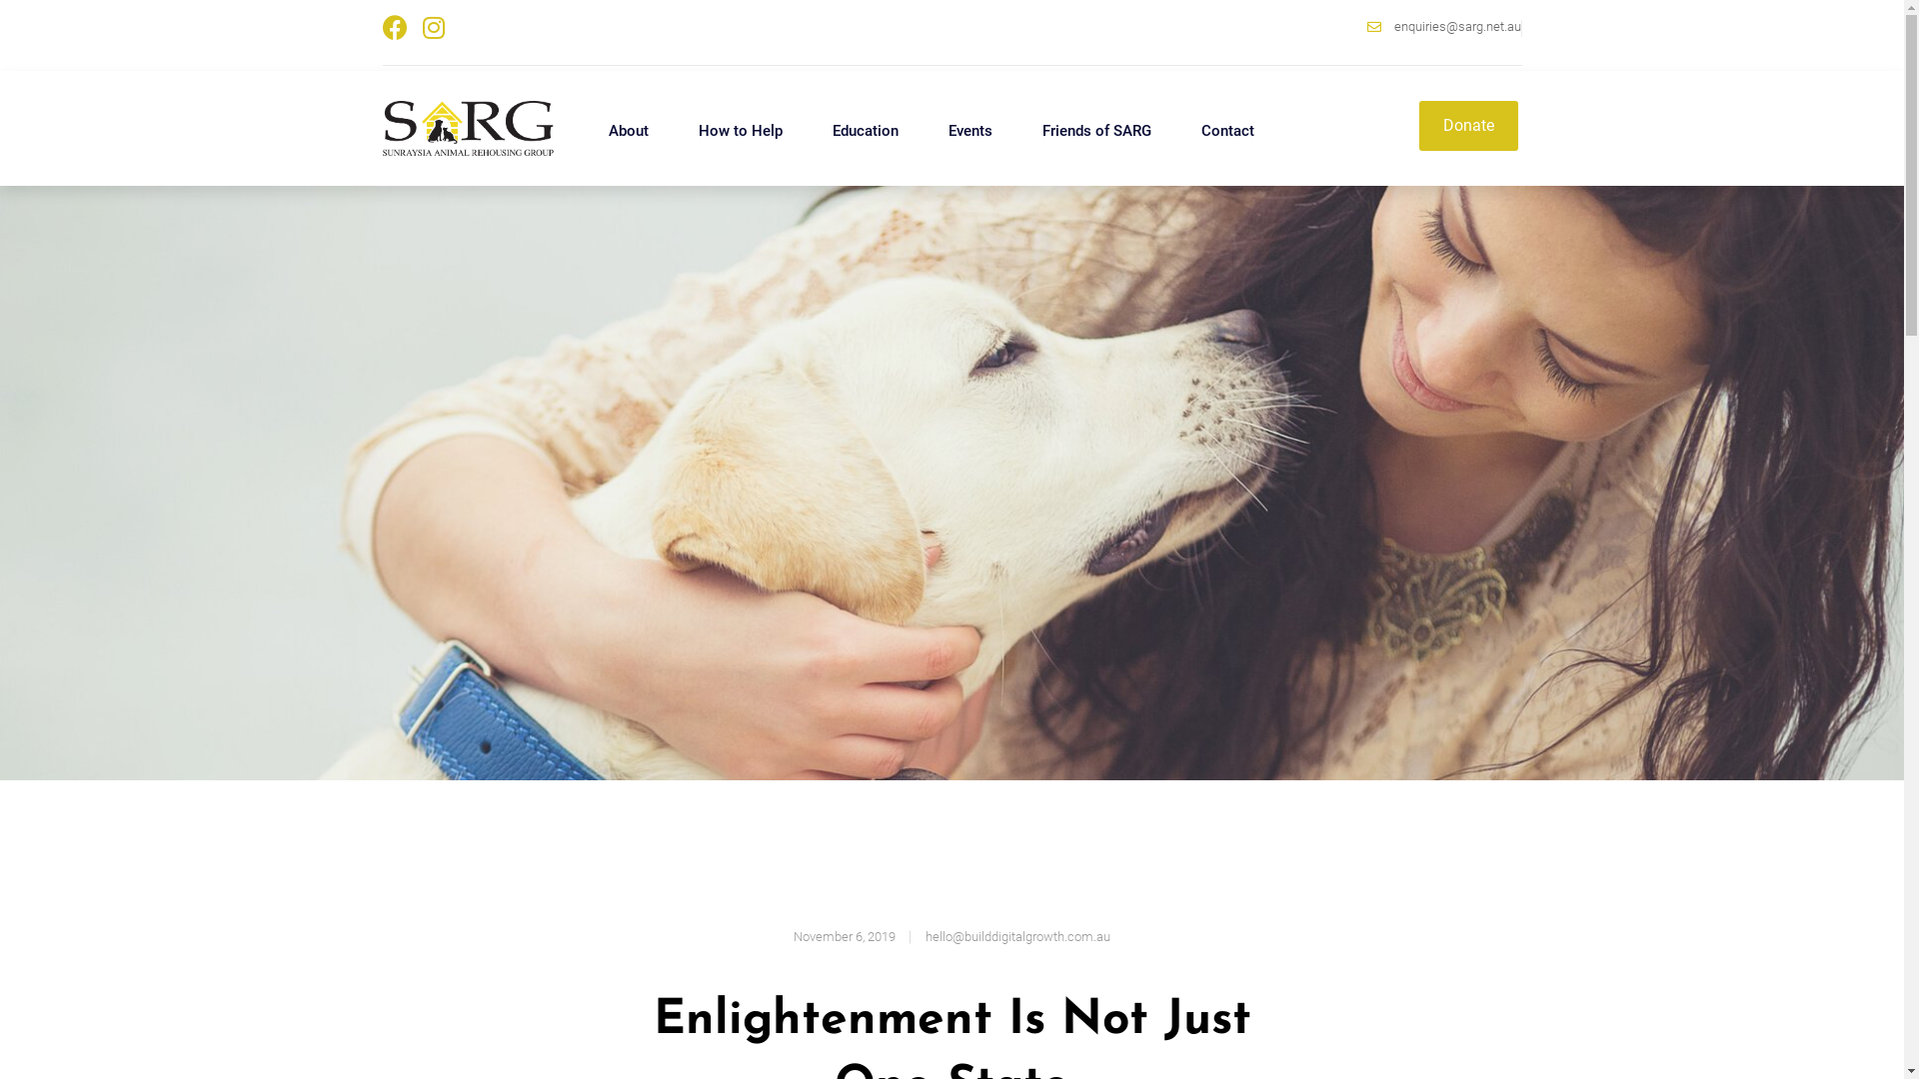  I want to click on hello@builddigitalgrowth.com.au, so click(1017, 937).